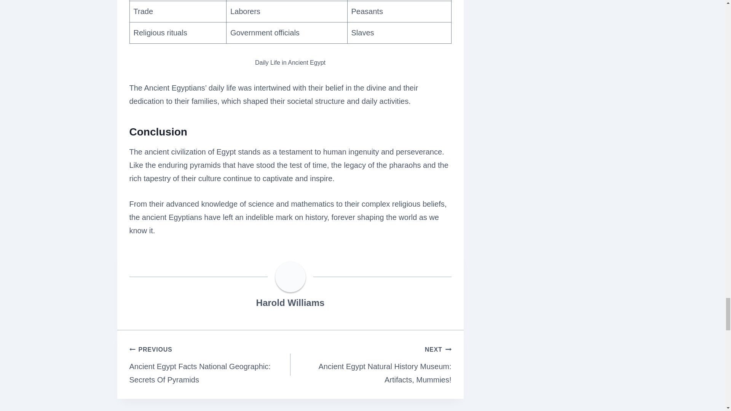  What do you see at coordinates (290, 302) in the screenshot?
I see `Harold Williams` at bounding box center [290, 302].